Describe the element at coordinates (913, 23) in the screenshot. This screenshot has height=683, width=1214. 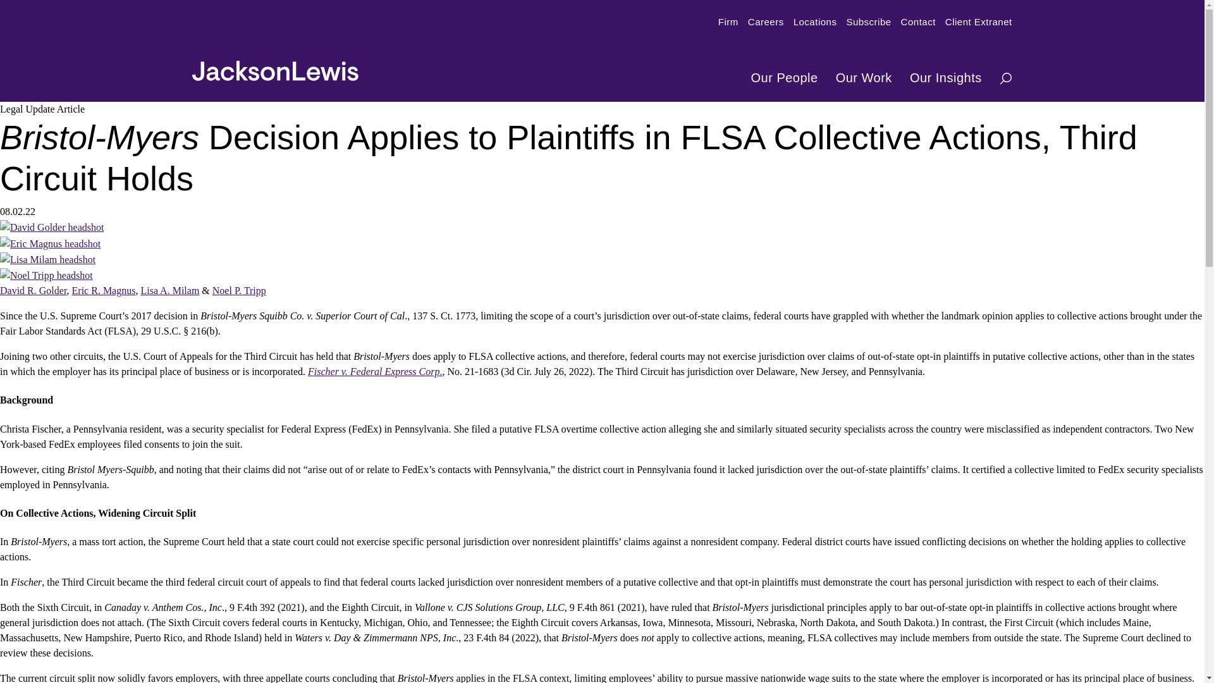
I see `Contact` at that location.